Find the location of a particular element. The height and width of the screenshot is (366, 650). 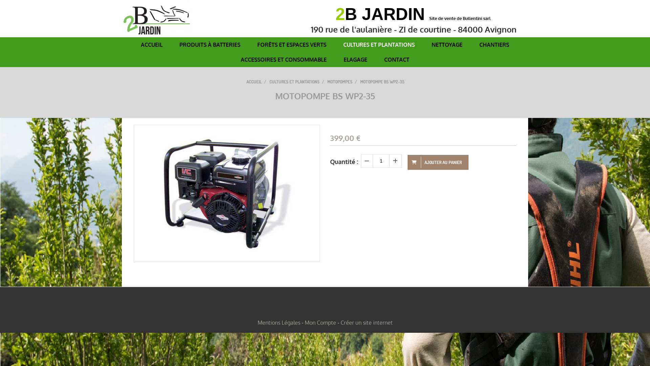

ELAGAGE is located at coordinates (355, 60).